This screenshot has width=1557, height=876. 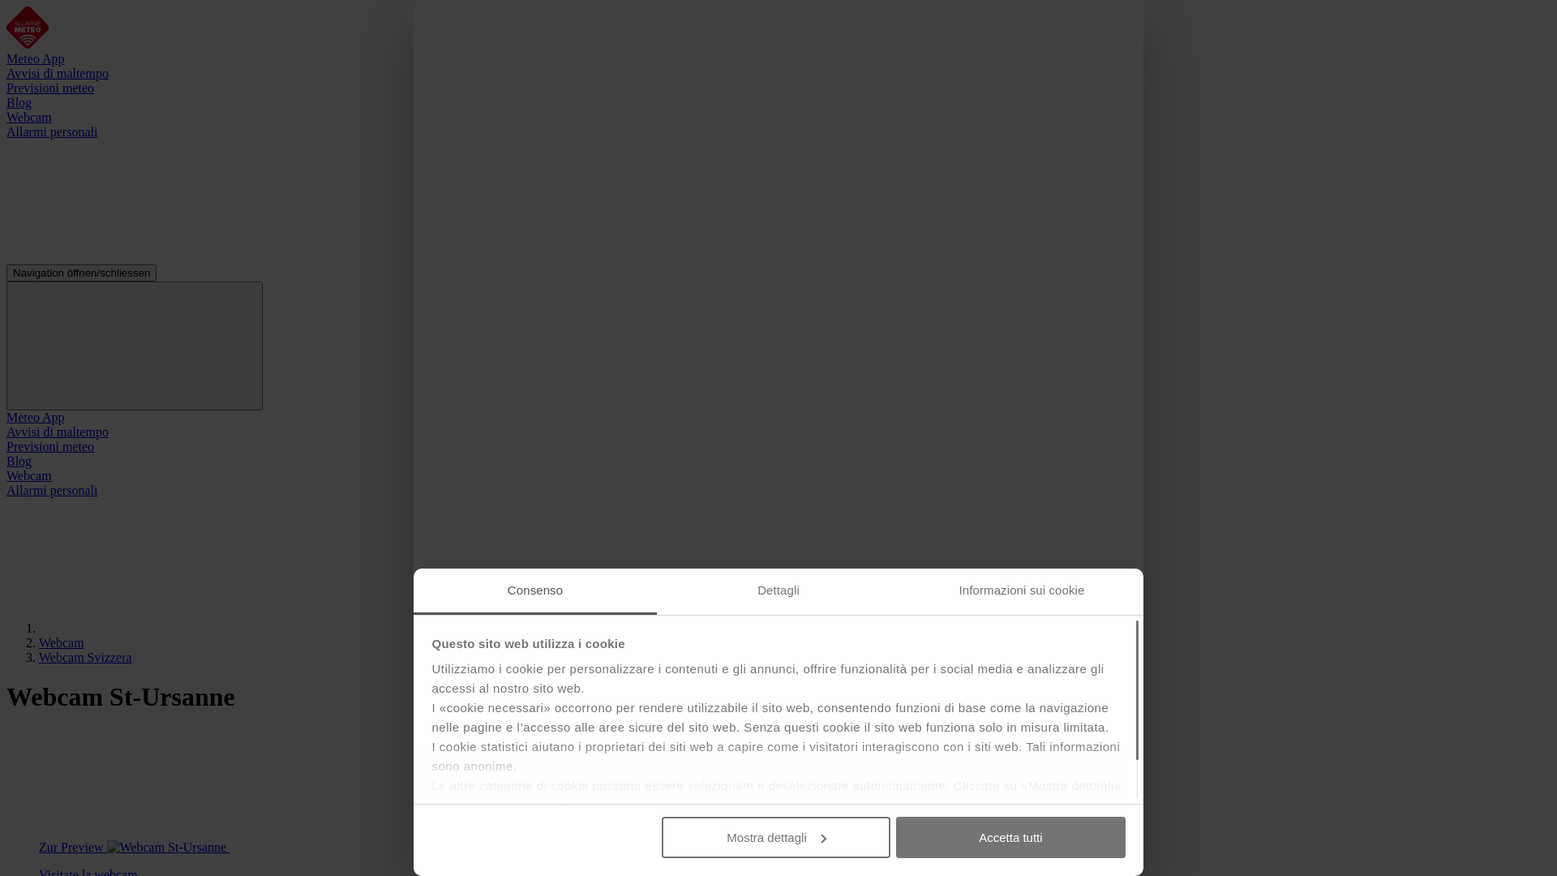 What do you see at coordinates (778, 592) in the screenshot?
I see `Dettagli` at bounding box center [778, 592].